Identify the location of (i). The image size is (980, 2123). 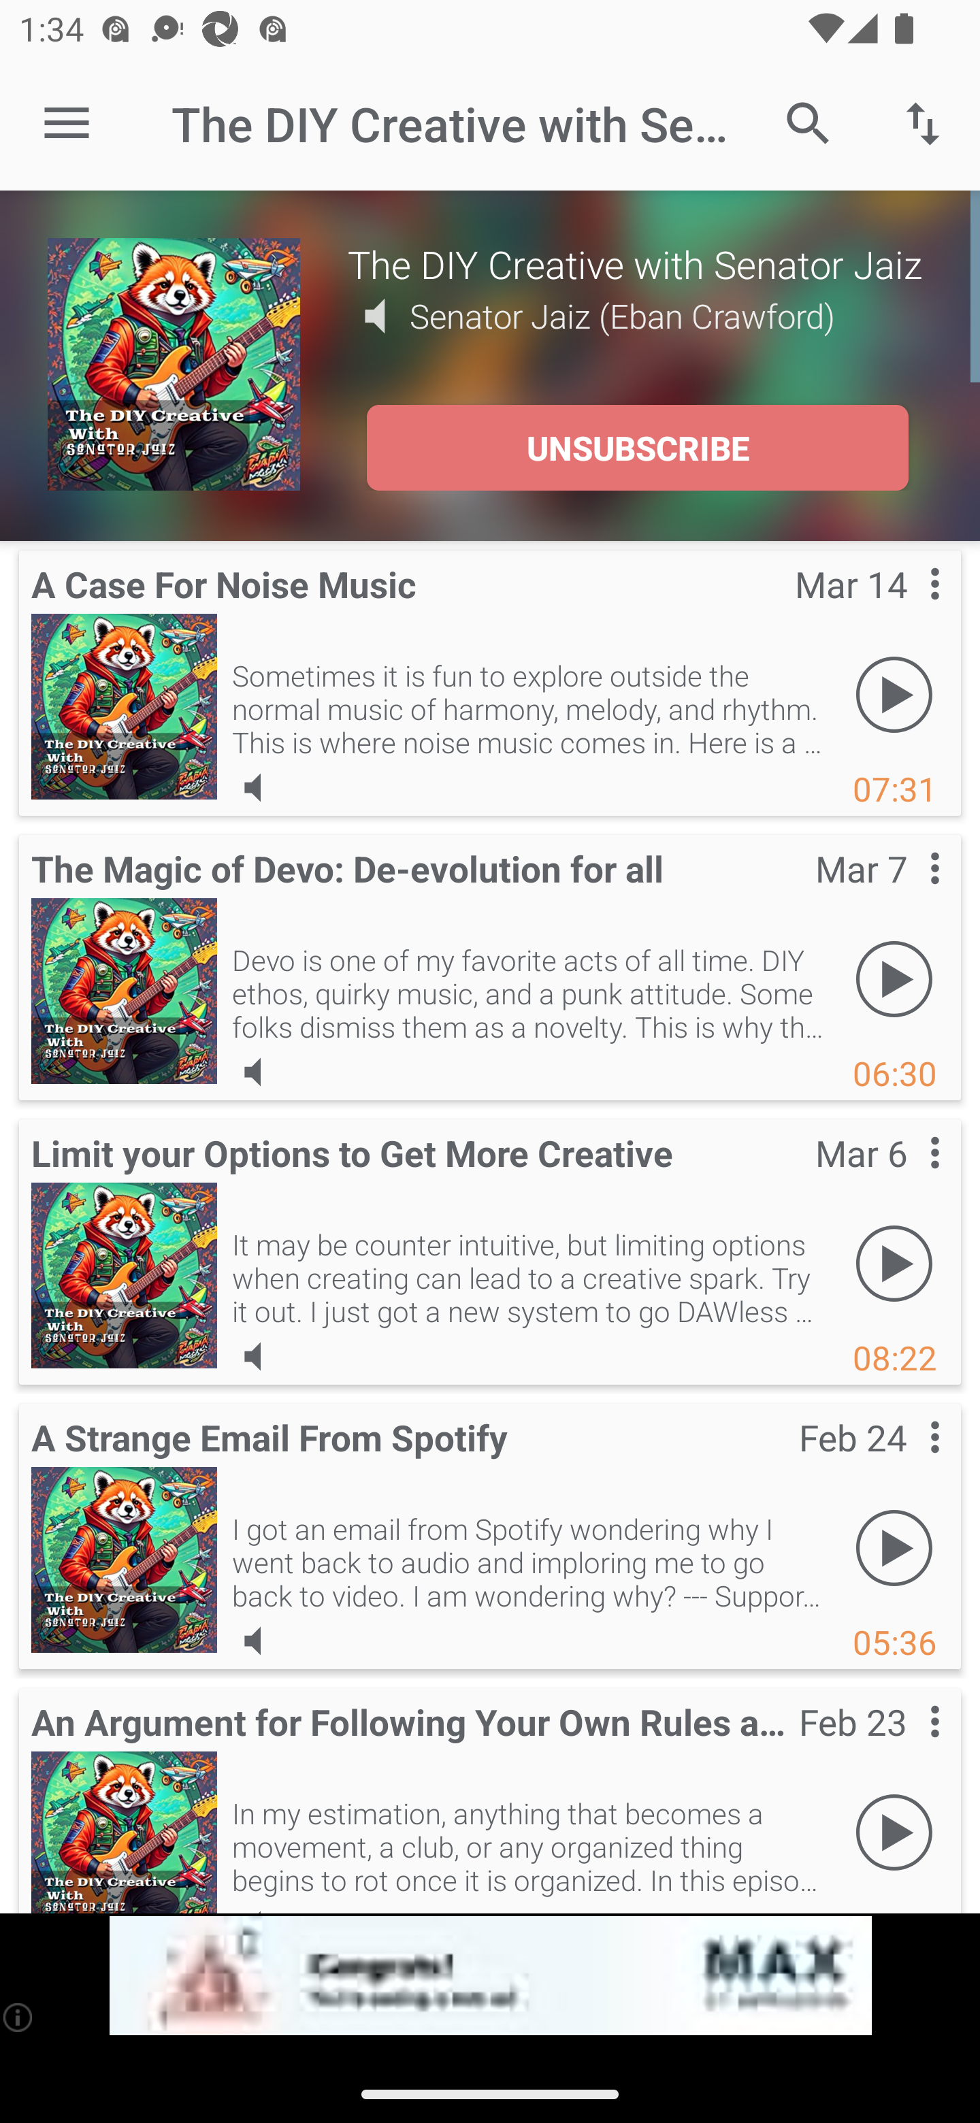
(19, 2017).